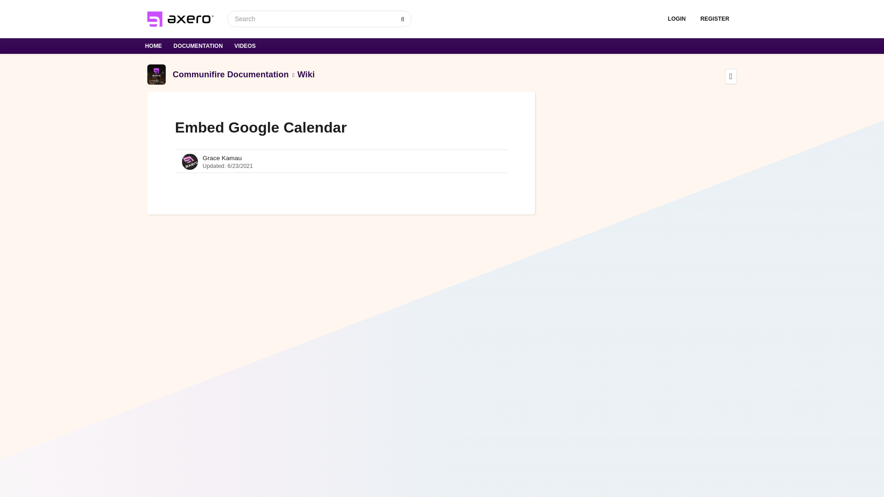 The width and height of the screenshot is (884, 497). What do you see at coordinates (155, 46) in the screenshot?
I see `Home` at bounding box center [155, 46].